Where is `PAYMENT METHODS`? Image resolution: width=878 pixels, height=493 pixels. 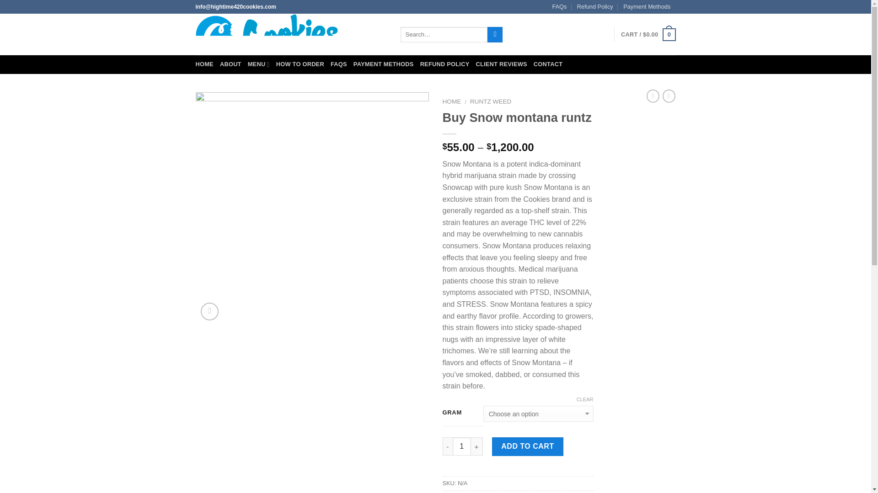 PAYMENT METHODS is located at coordinates (383, 64).